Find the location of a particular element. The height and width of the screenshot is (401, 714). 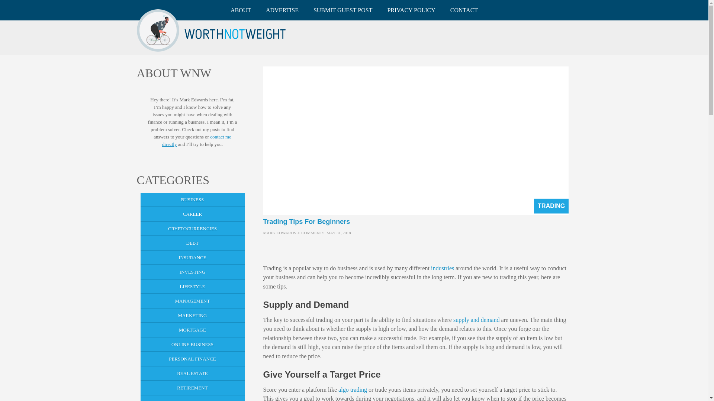

RETIREMENT is located at coordinates (193, 388).